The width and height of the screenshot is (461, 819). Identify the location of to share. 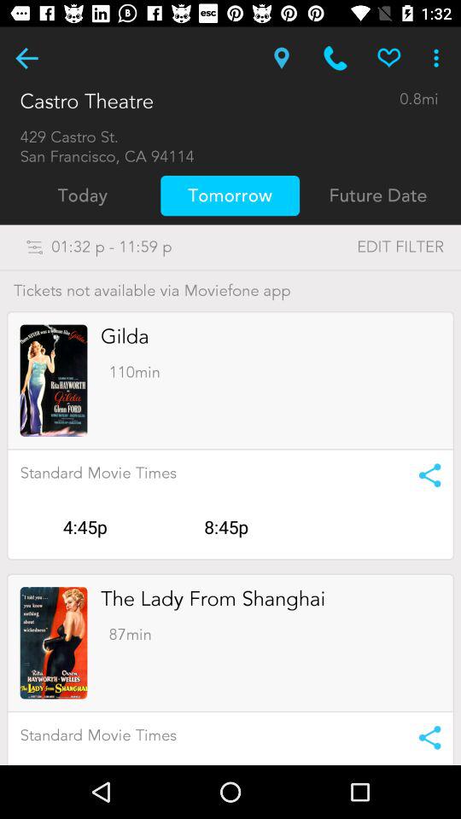
(423, 737).